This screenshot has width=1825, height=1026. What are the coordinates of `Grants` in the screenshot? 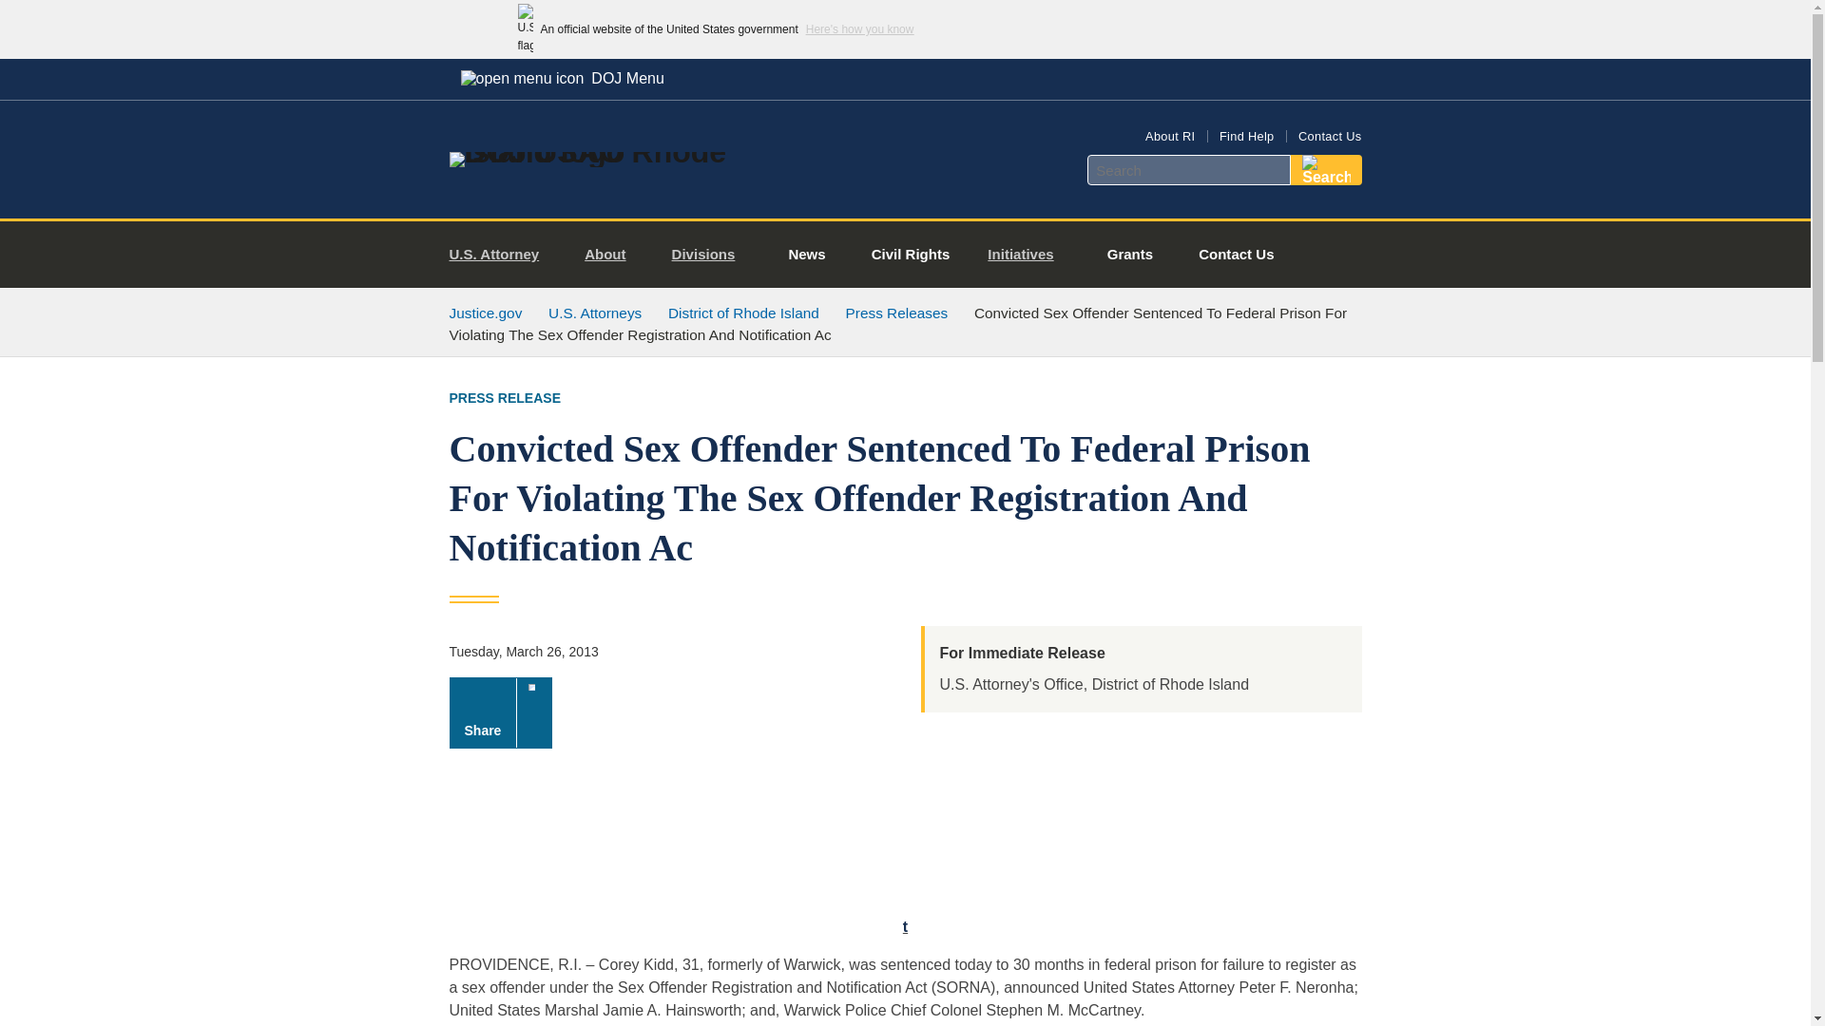 It's located at (1129, 255).